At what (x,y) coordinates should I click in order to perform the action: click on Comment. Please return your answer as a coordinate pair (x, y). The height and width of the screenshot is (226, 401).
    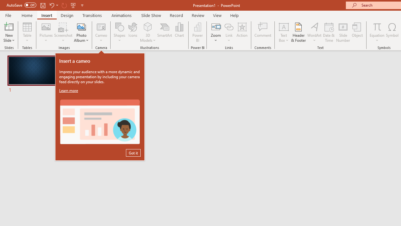
    Looking at the image, I should click on (263, 32).